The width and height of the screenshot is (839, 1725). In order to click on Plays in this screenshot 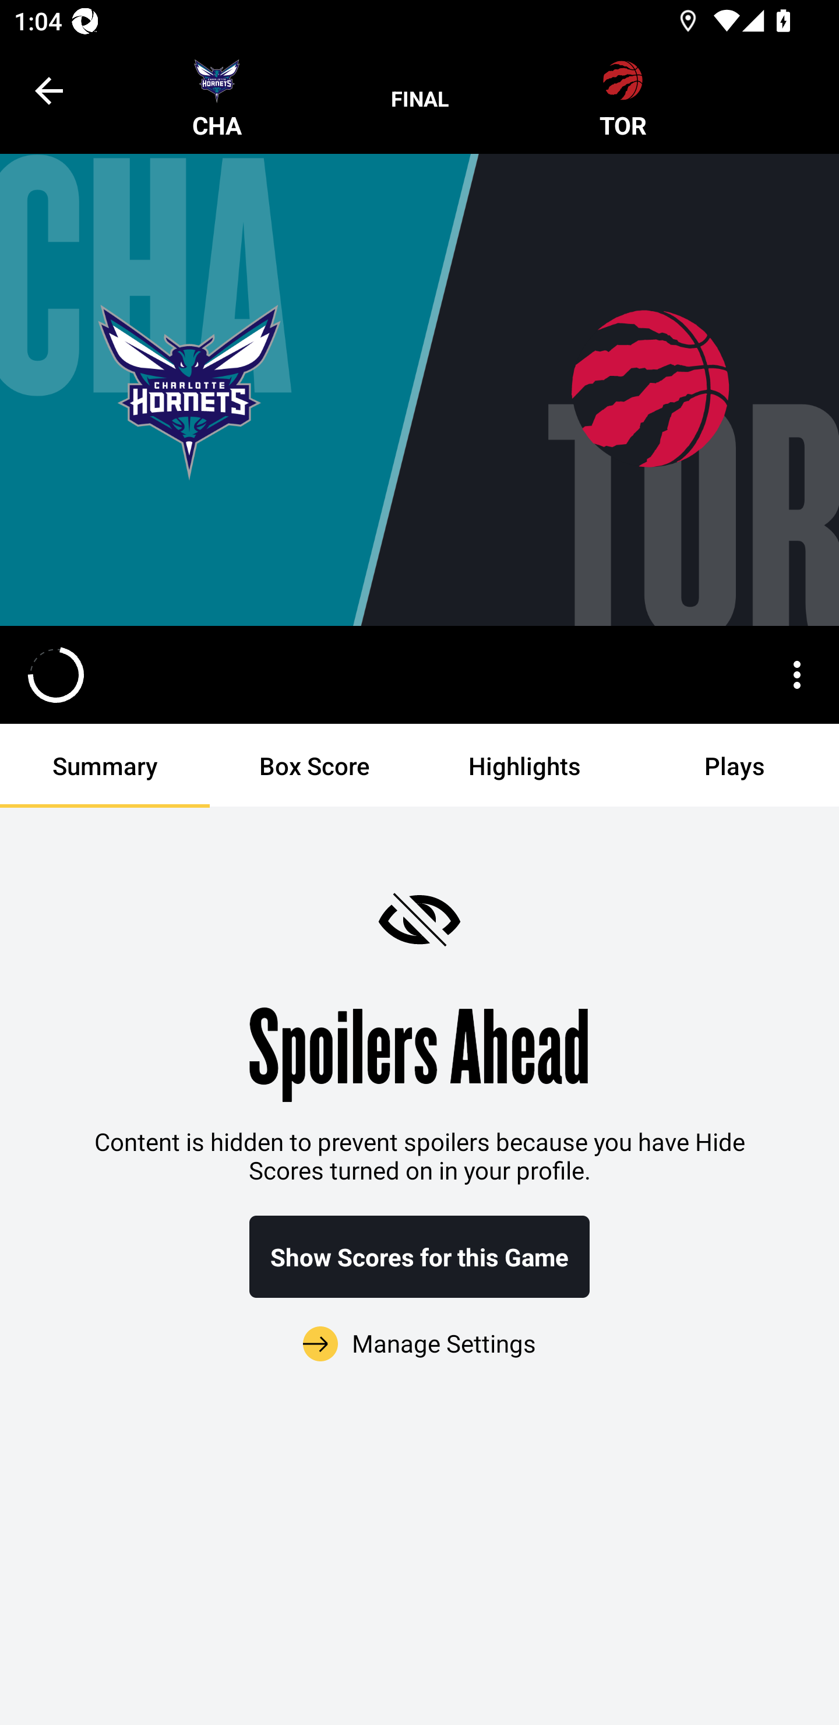, I will do `click(734, 766)`.